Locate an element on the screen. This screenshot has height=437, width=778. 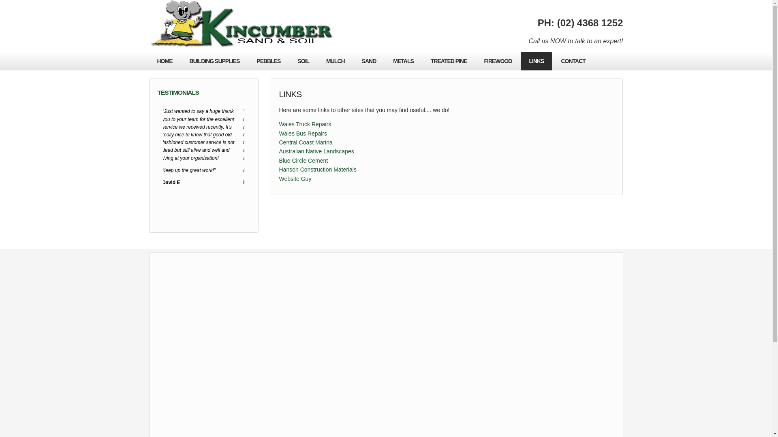
Website Guy is located at coordinates (295, 179).